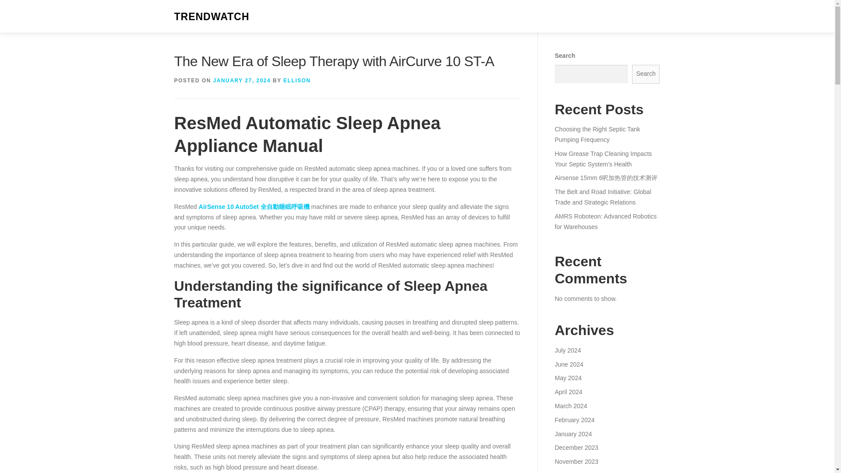 The image size is (841, 473). What do you see at coordinates (597, 134) in the screenshot?
I see `Choosing the Right Septic Tank Pumping Frequency` at bounding box center [597, 134].